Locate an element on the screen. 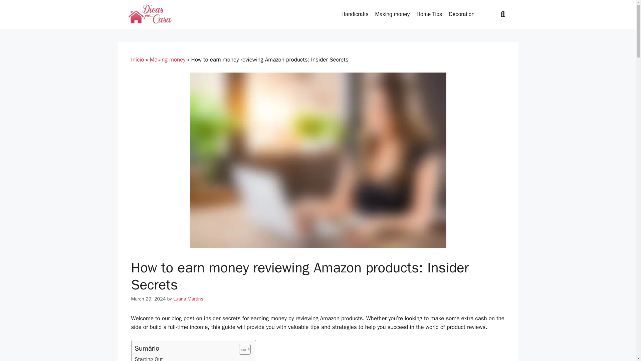  Home Tips is located at coordinates (429, 14).